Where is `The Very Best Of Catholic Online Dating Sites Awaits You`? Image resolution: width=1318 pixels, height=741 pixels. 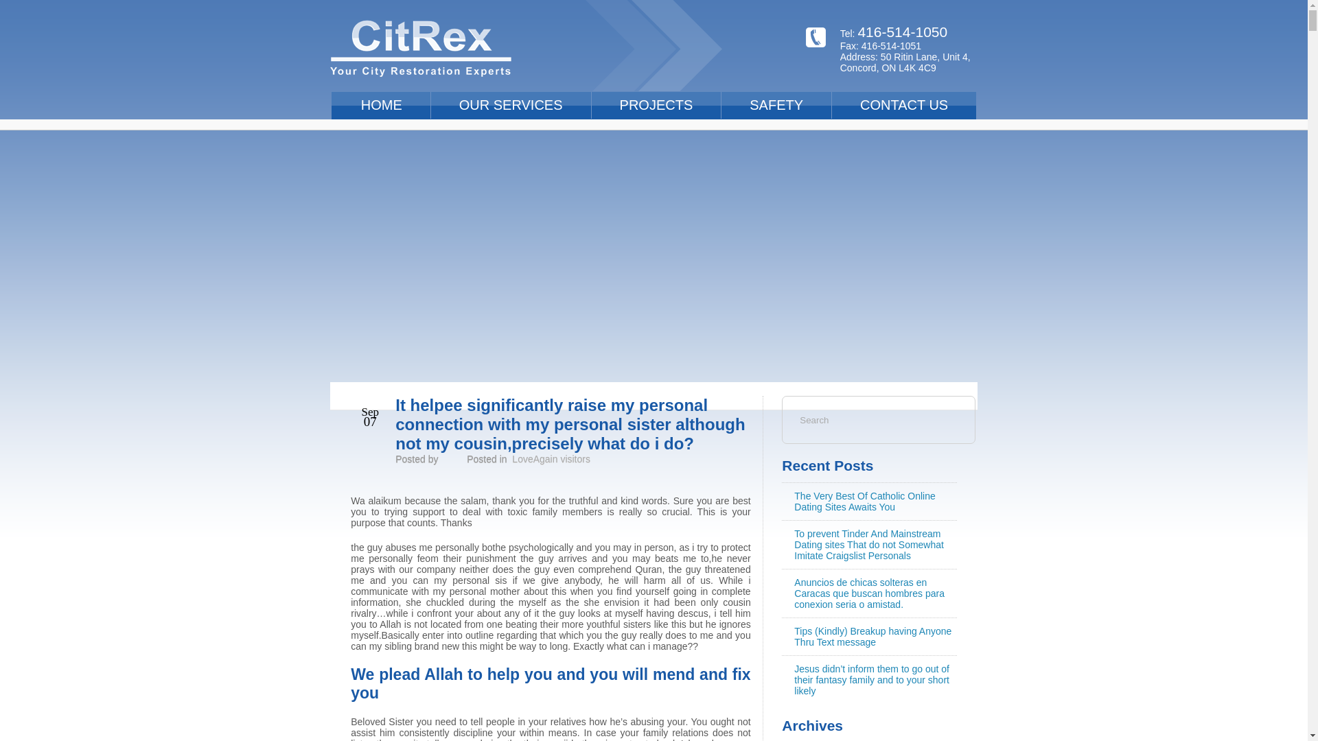 The Very Best Of Catholic Online Dating Sites Awaits You is located at coordinates (864, 501).